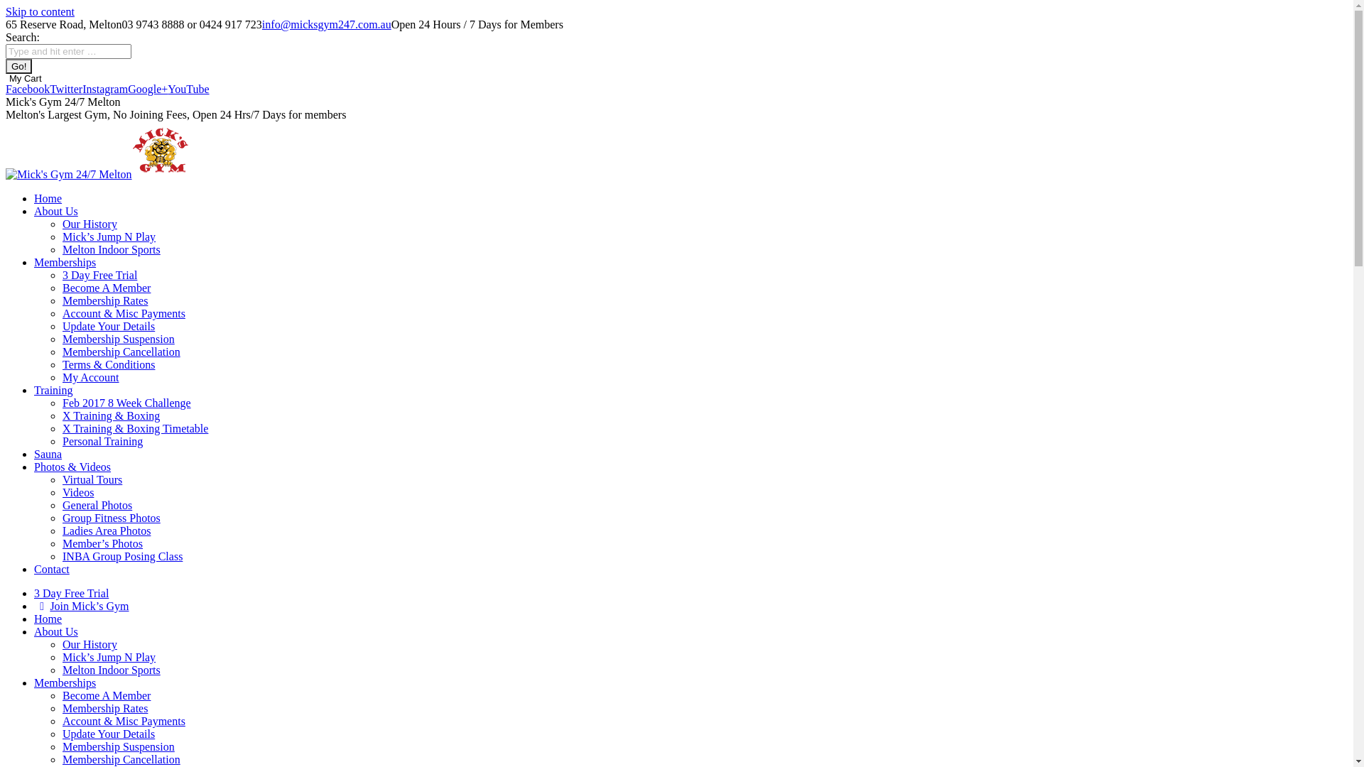 The height and width of the screenshot is (767, 1364). I want to click on Memberships, so click(65, 683).